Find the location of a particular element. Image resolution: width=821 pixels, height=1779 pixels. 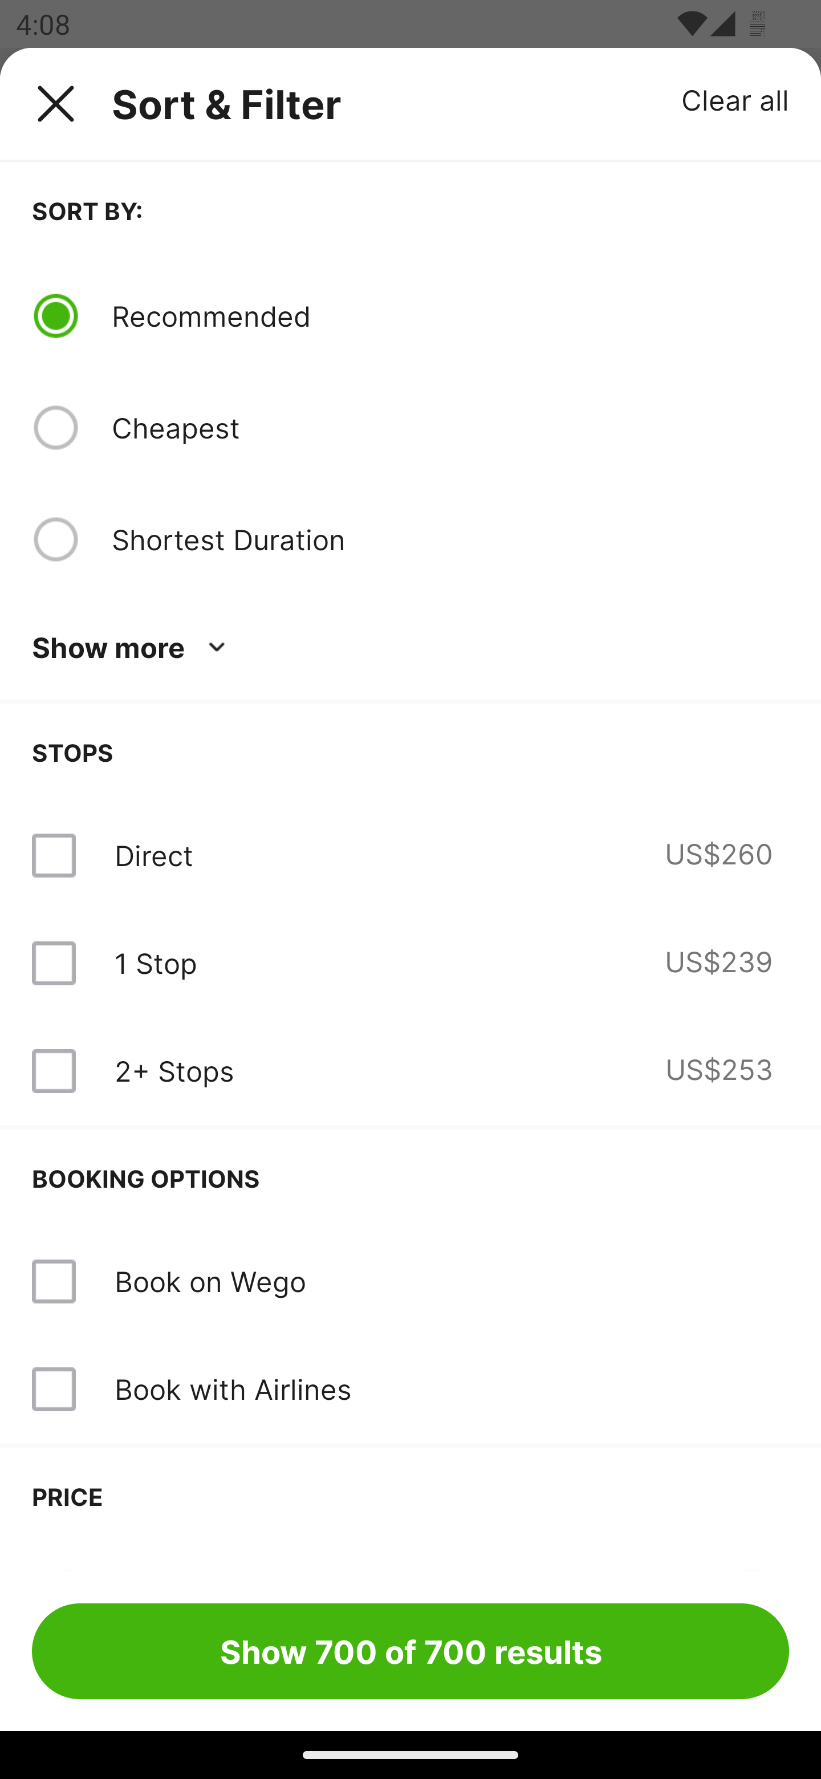

Cheapest is located at coordinates (450, 428).